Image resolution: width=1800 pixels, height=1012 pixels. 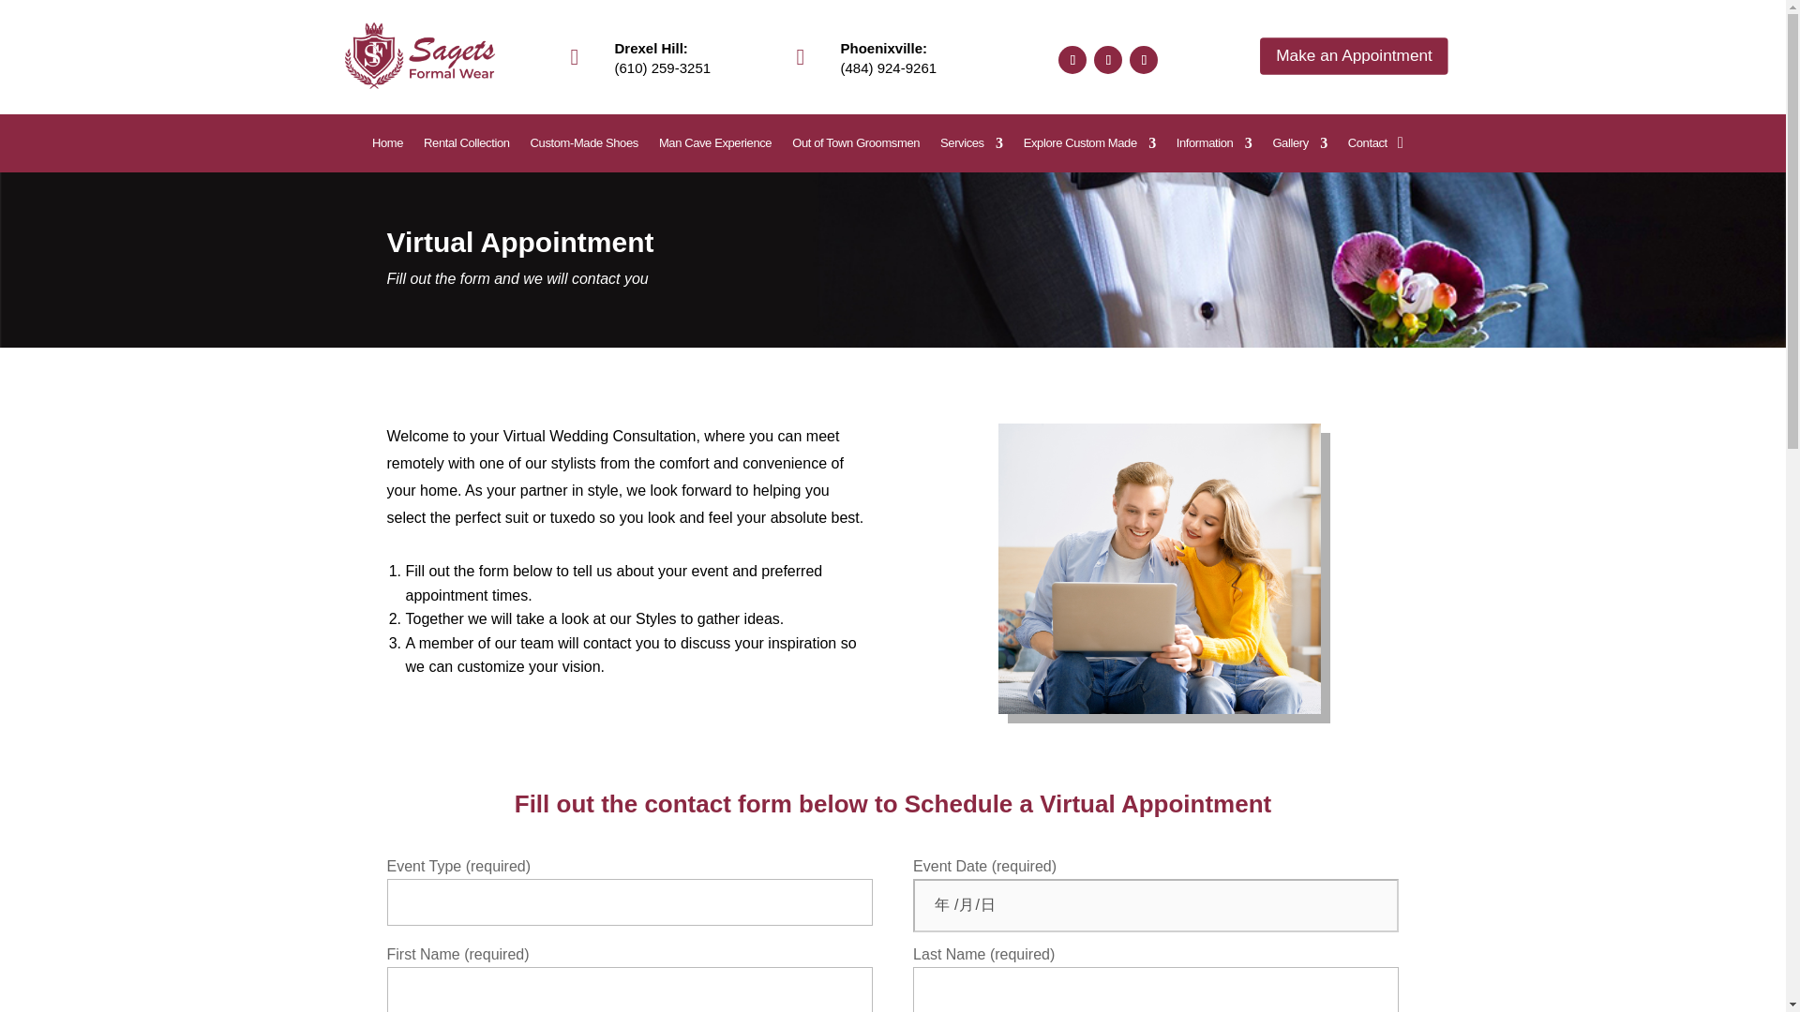 What do you see at coordinates (388, 146) in the screenshot?
I see `Home` at bounding box center [388, 146].